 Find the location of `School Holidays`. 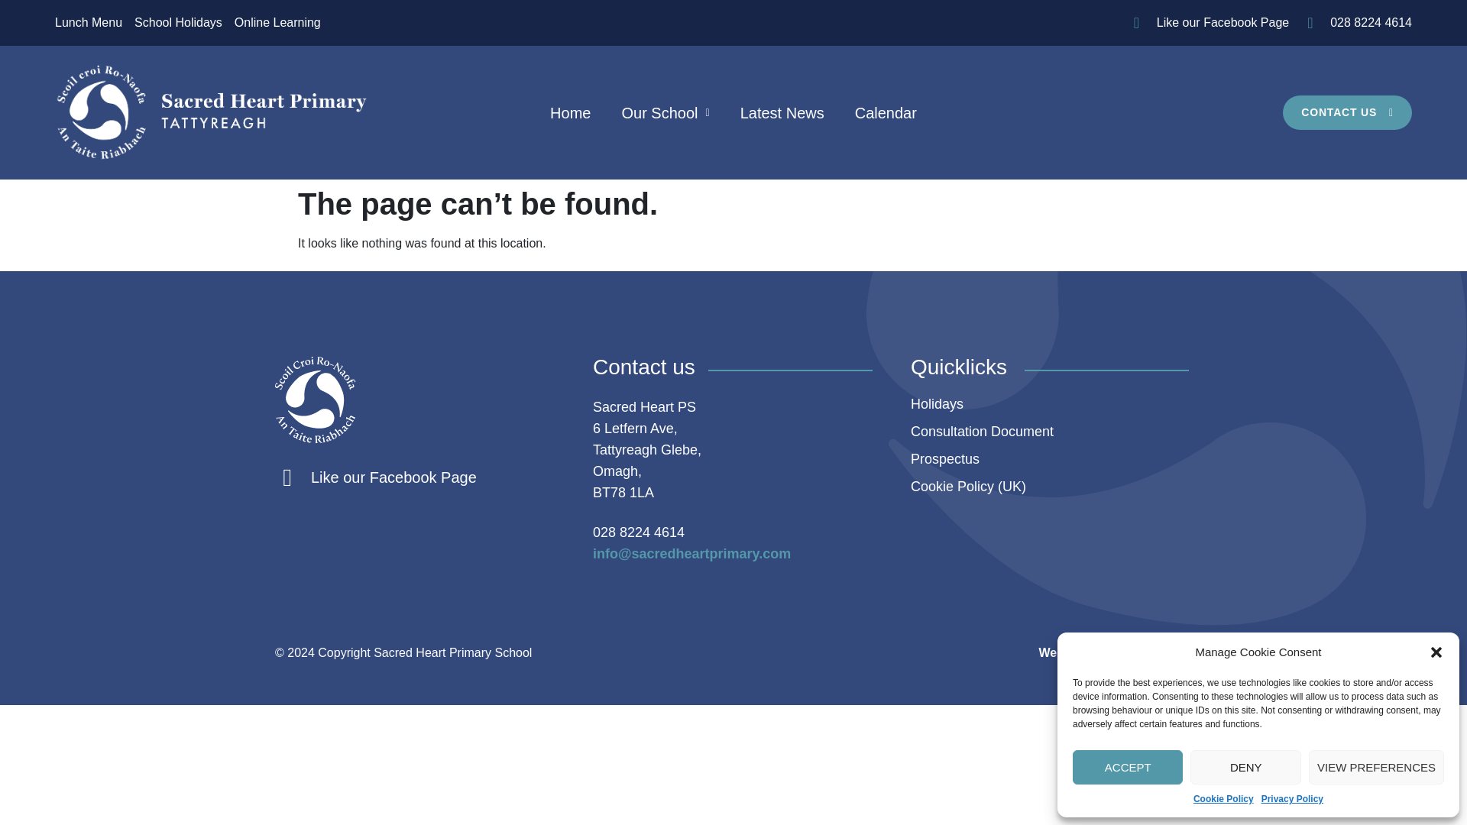

School Holidays is located at coordinates (179, 23).